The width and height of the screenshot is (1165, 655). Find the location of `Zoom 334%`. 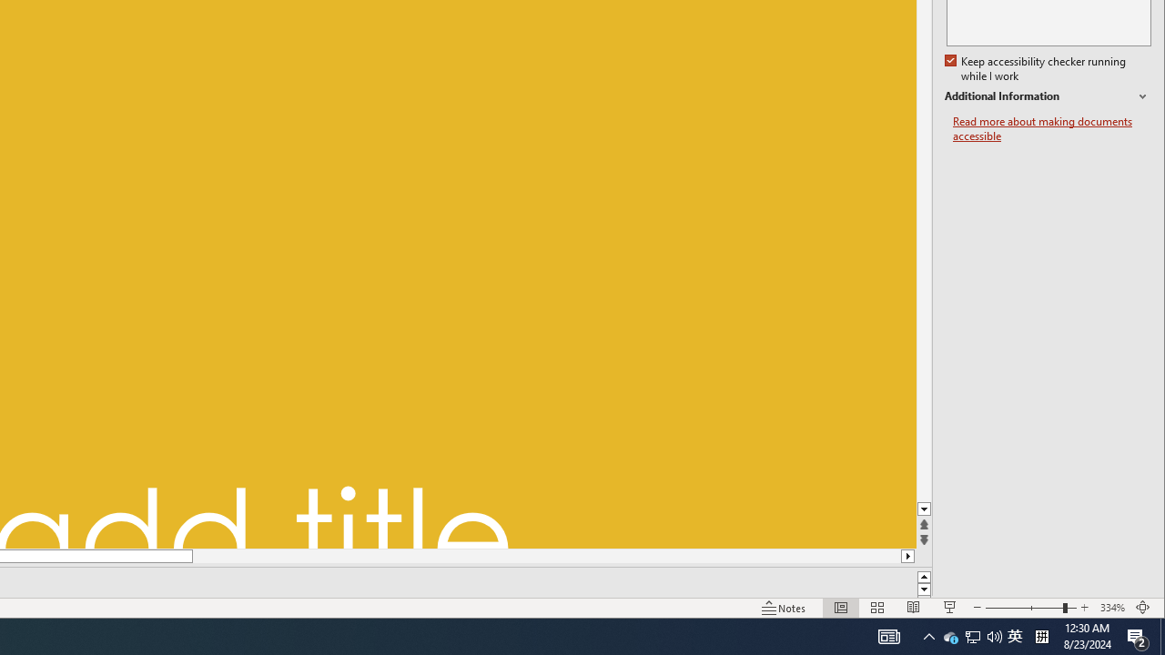

Zoom 334% is located at coordinates (1112, 608).